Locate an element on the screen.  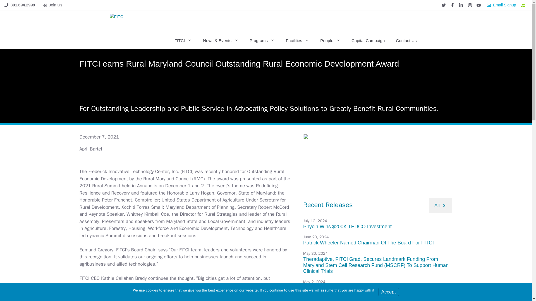
FITCI is located at coordinates (149, 21).